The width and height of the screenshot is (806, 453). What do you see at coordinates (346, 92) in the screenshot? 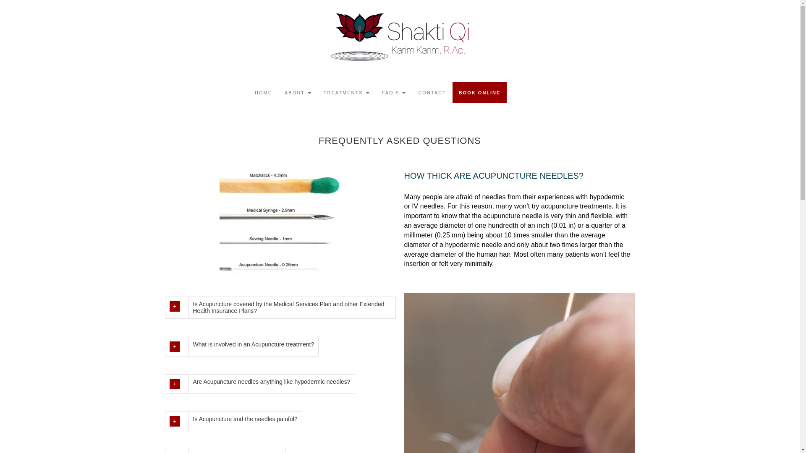
I see `TREATMENTS` at bounding box center [346, 92].